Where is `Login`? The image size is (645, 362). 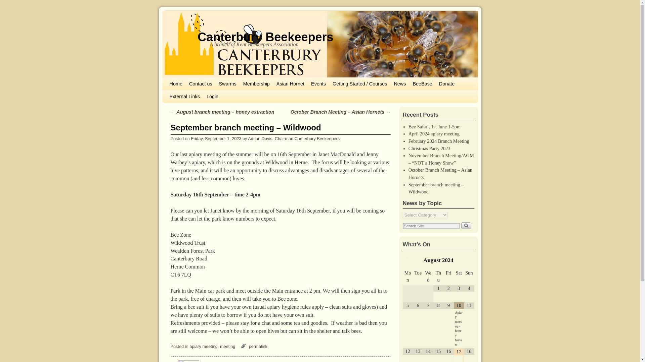 Login is located at coordinates (212, 96).